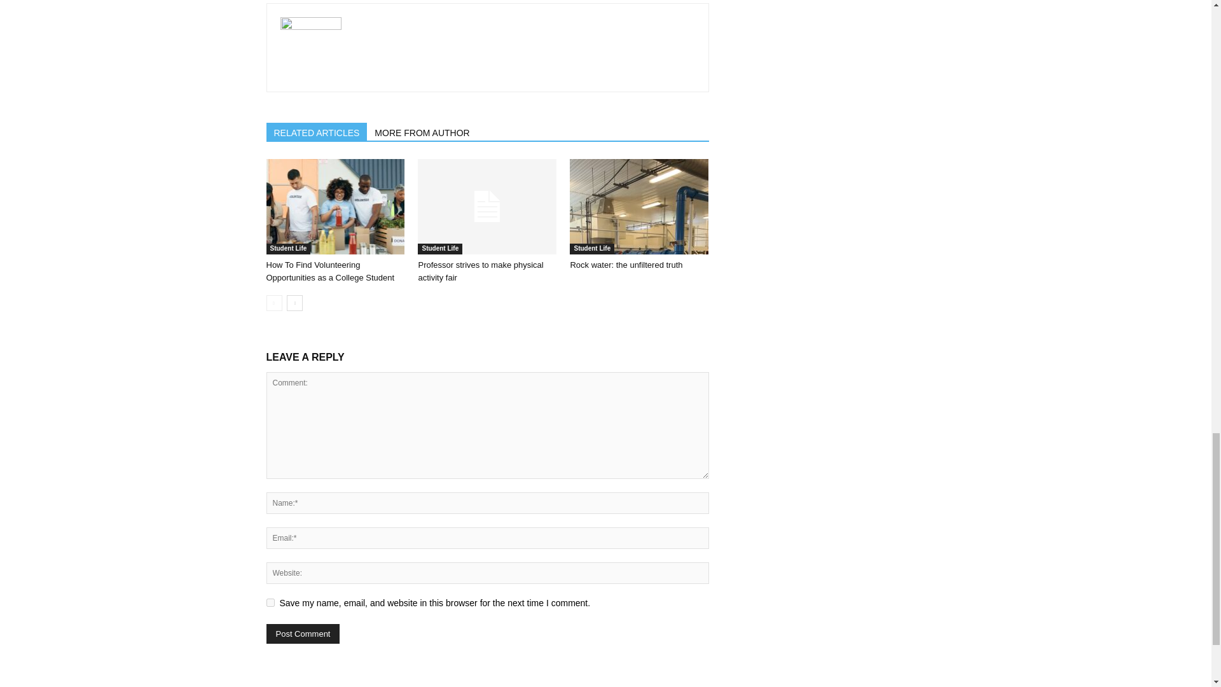  Describe the element at coordinates (487, 206) in the screenshot. I see `Professor strives to make physical activity fair` at that location.